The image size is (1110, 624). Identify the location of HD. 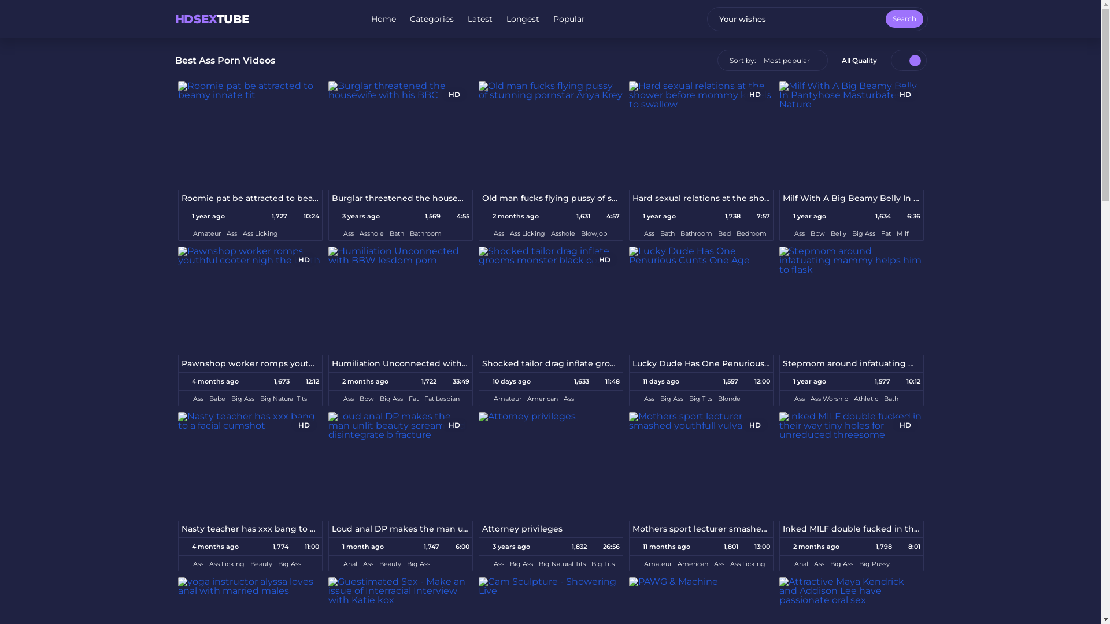
(551, 301).